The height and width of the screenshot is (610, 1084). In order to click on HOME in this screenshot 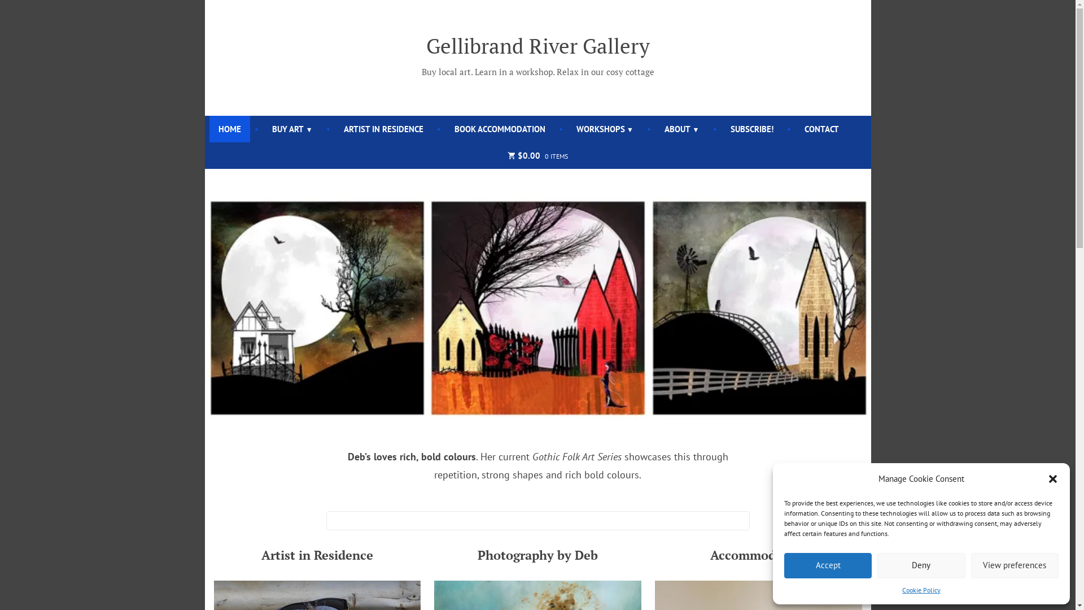, I will do `click(230, 129)`.